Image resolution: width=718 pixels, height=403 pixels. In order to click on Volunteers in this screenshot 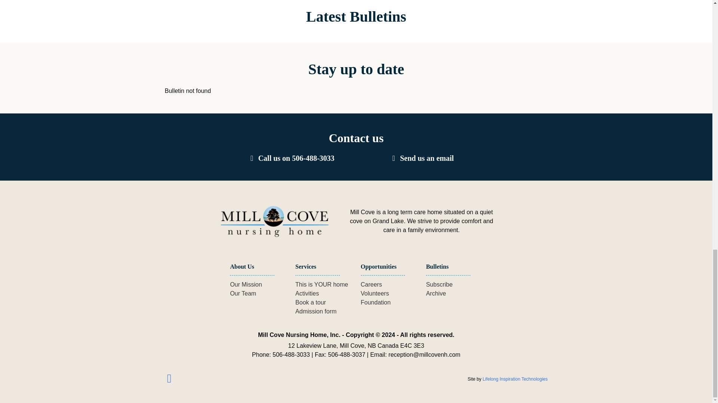, I will do `click(375, 293)`.